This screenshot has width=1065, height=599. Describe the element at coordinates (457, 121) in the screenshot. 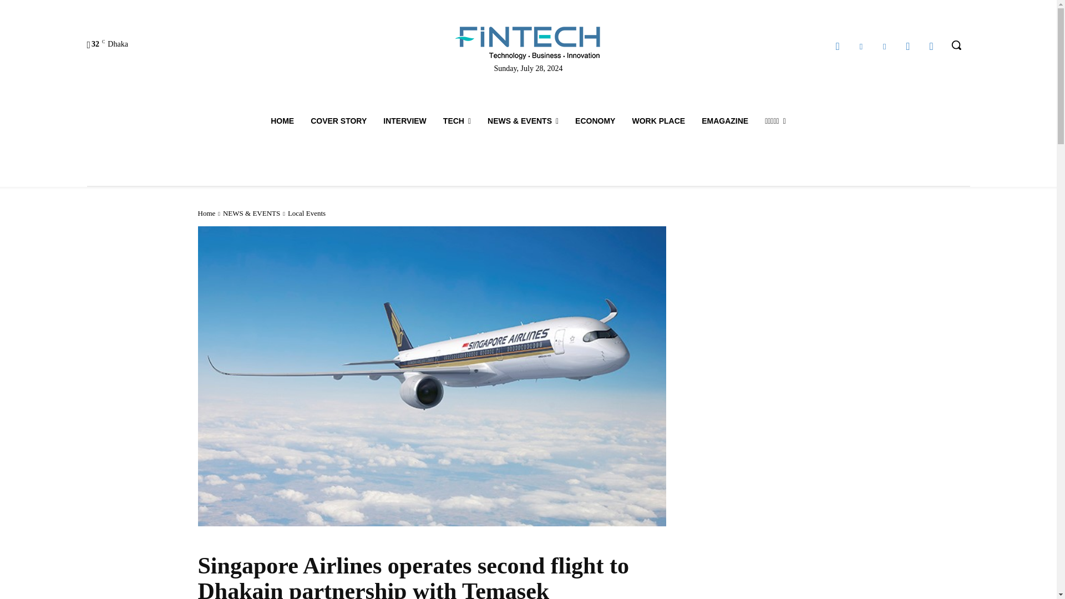

I see `TECH` at that location.